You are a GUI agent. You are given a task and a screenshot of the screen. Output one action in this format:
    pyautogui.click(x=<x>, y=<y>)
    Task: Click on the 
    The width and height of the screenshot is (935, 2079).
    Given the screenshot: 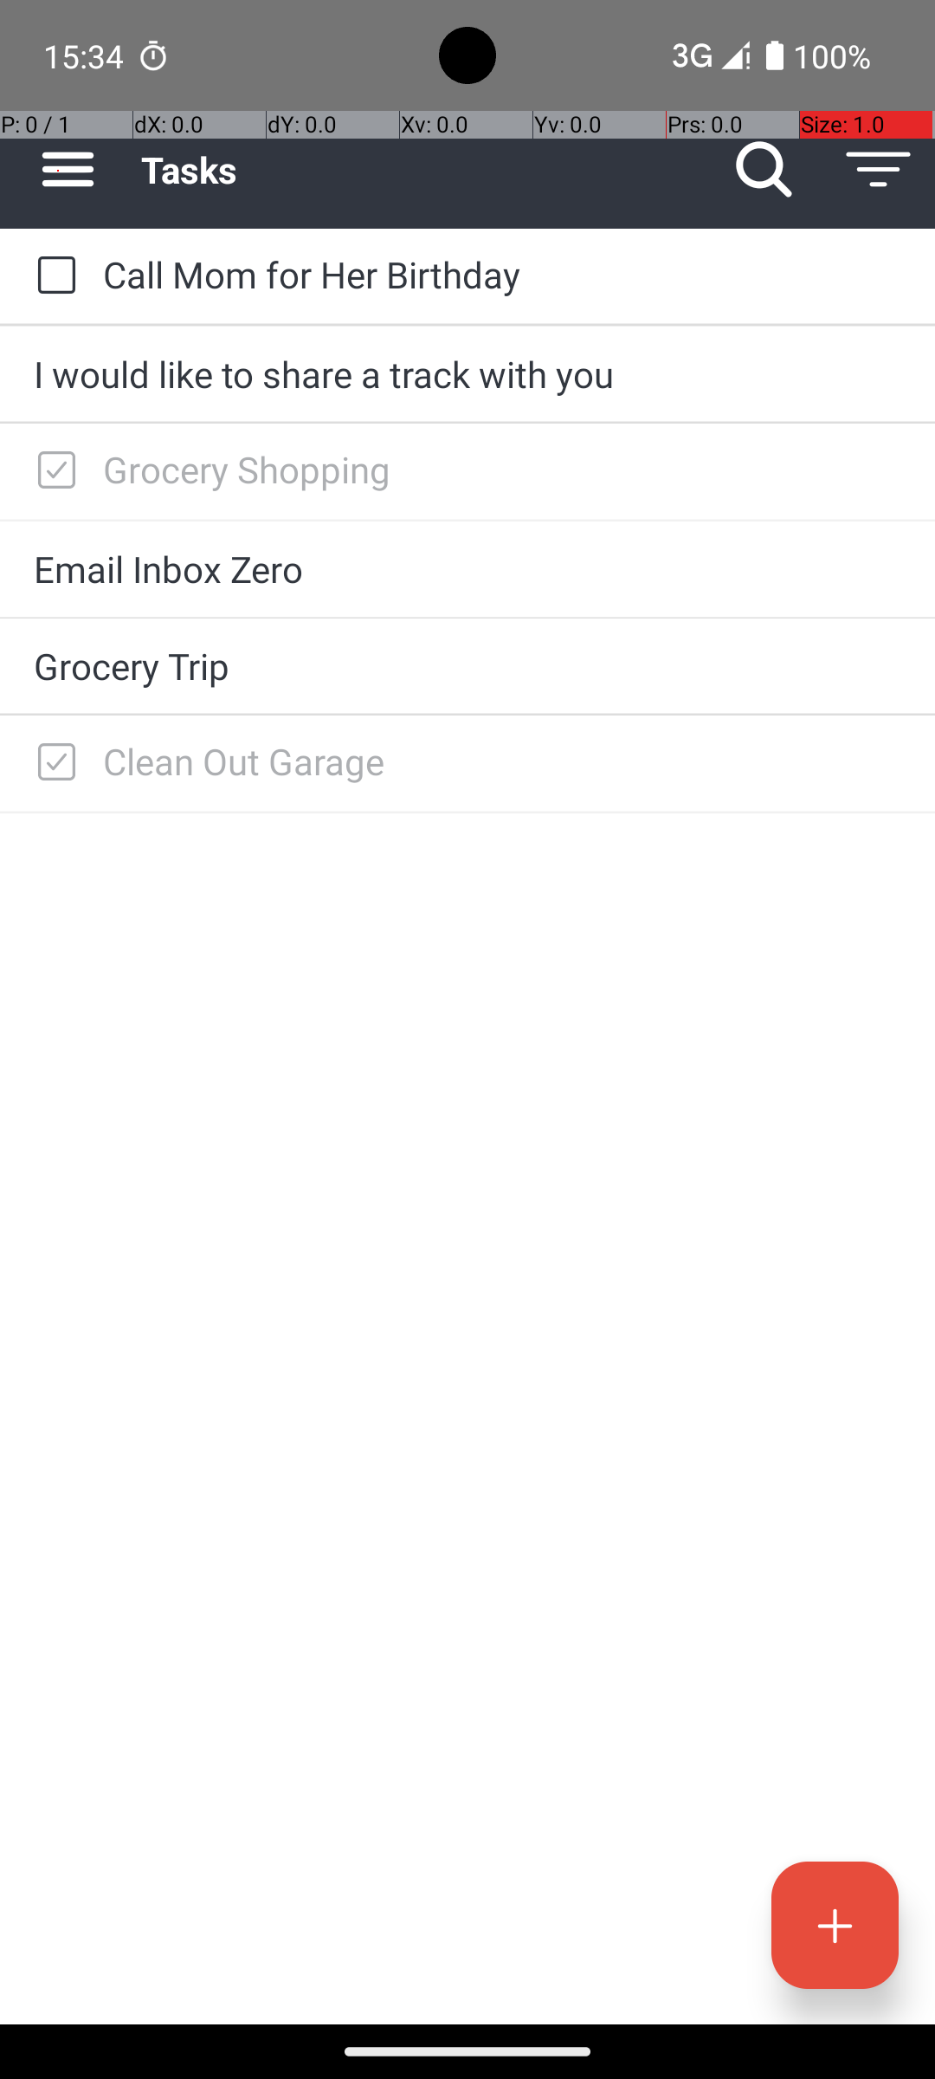 What is the action you would take?
    pyautogui.click(x=56, y=471)
    